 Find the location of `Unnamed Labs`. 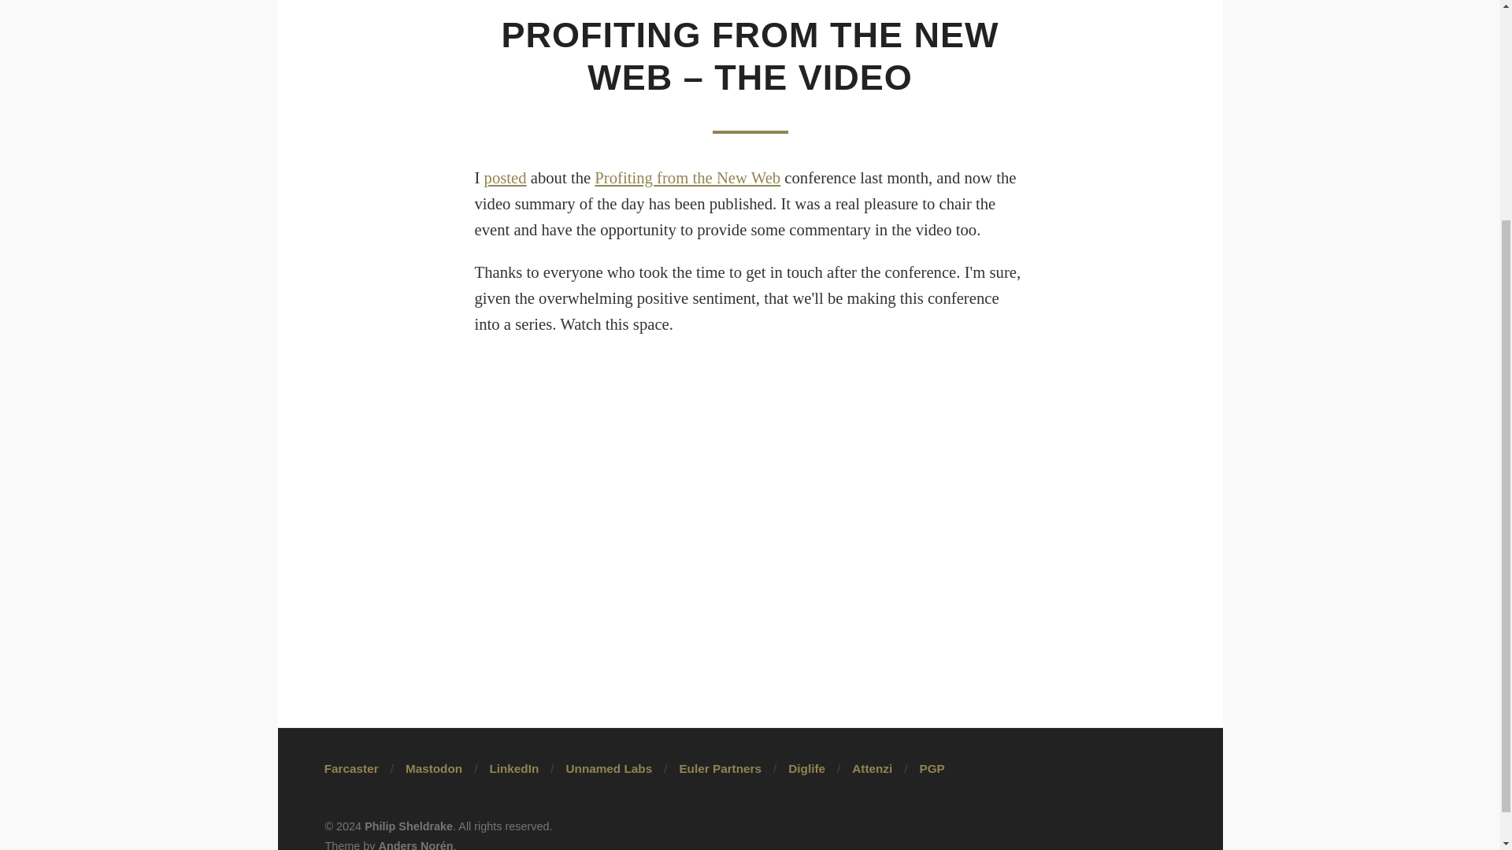

Unnamed Labs is located at coordinates (610, 768).